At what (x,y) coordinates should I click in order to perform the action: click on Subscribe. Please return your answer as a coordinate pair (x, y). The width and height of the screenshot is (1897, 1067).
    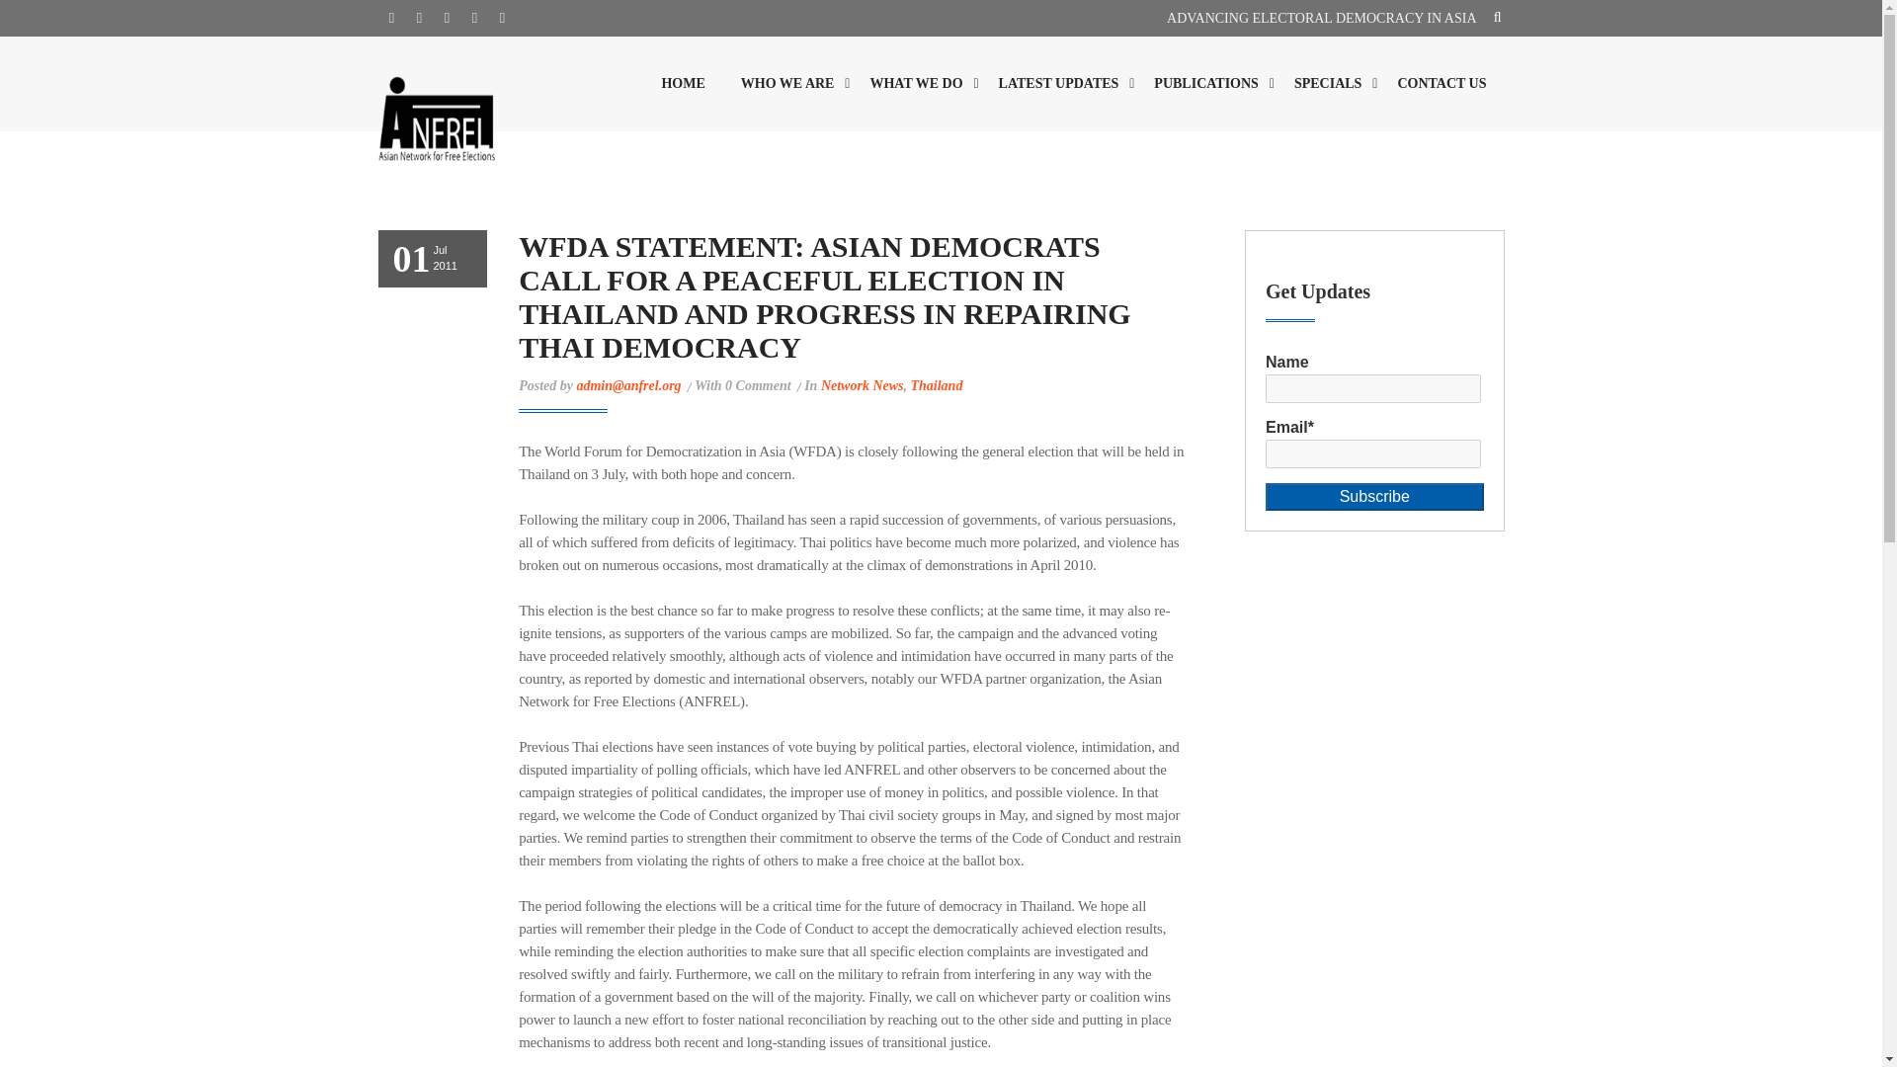
    Looking at the image, I should click on (1373, 498).